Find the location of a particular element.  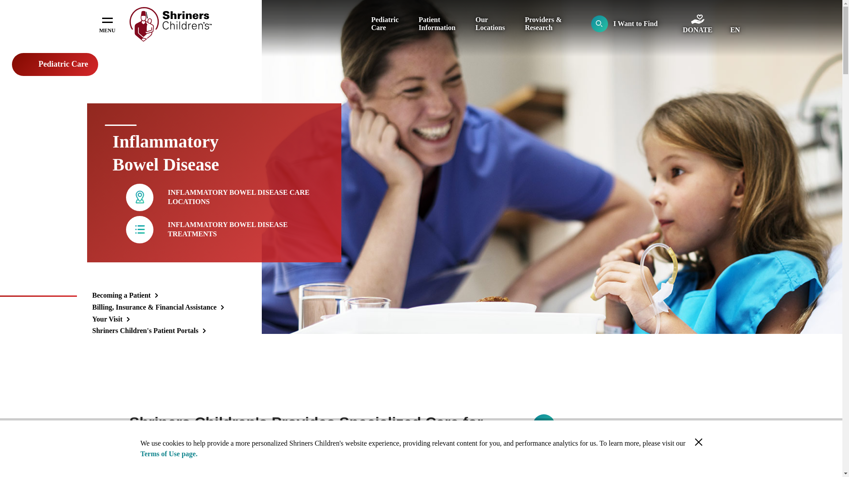

I Want to Find is located at coordinates (624, 24).